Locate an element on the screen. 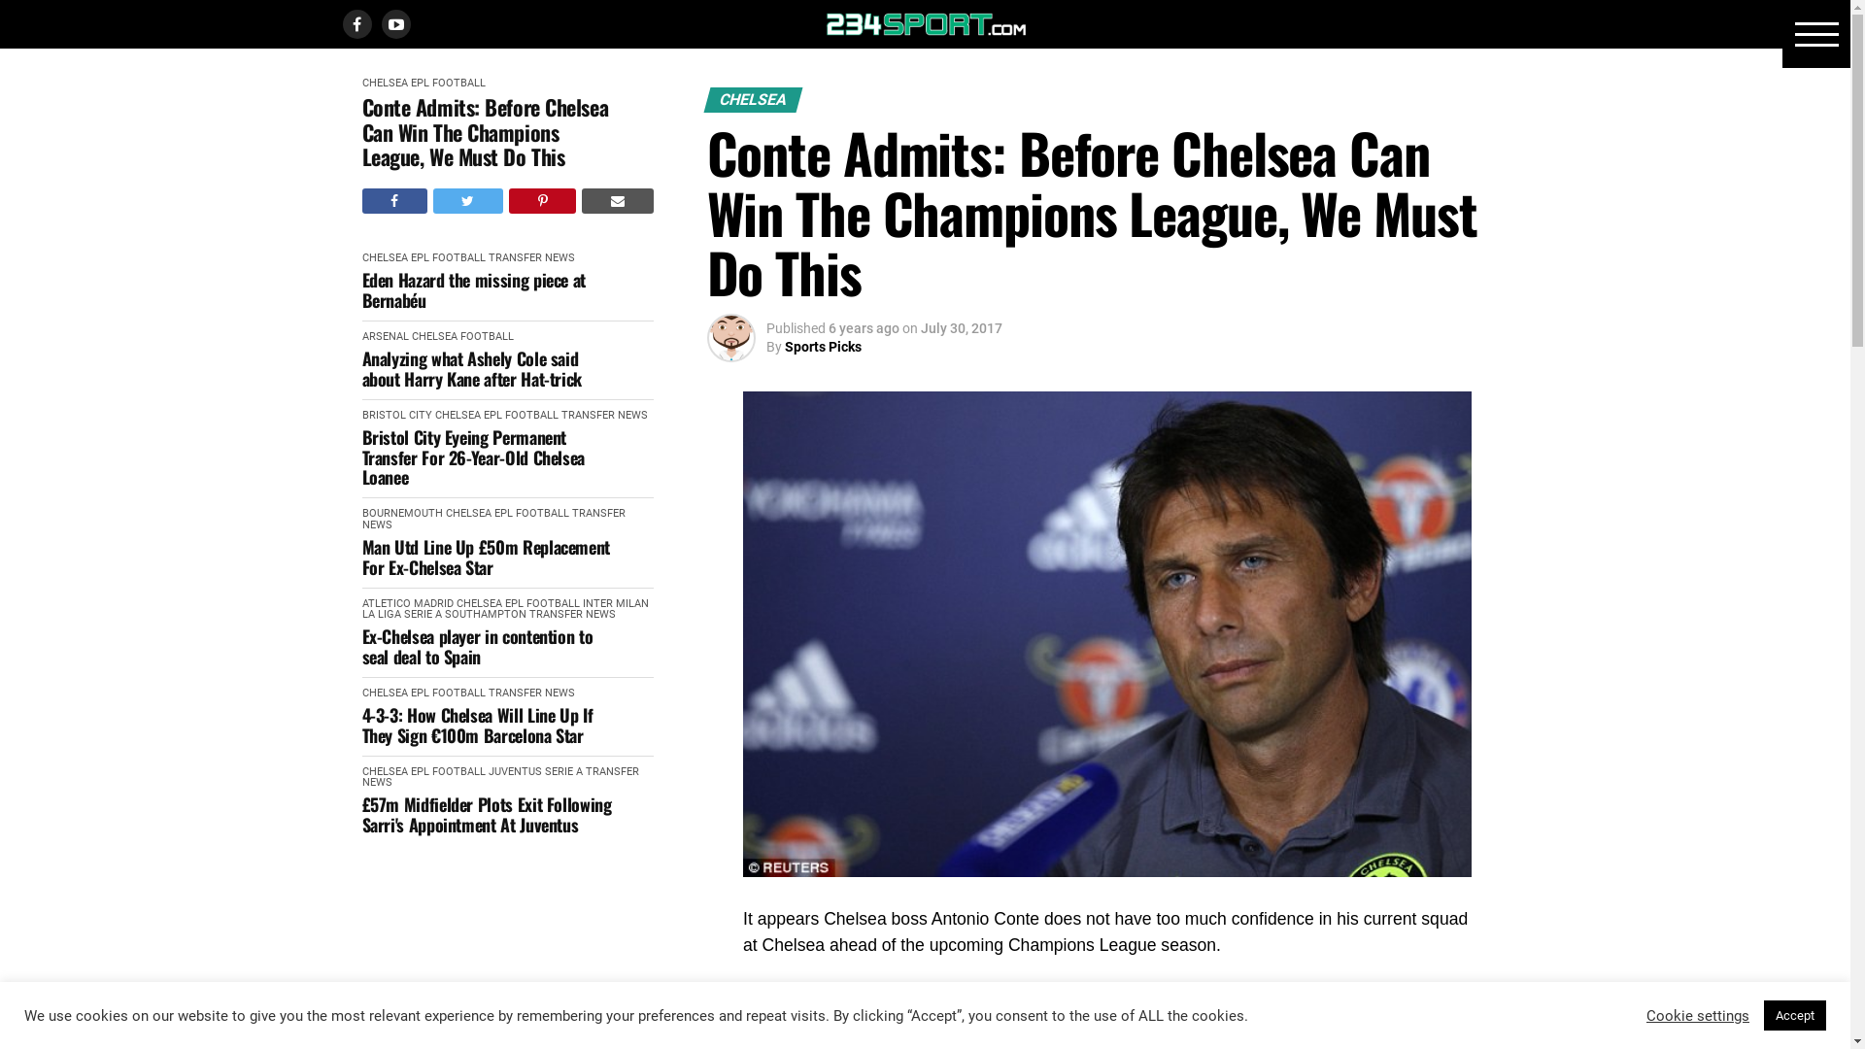 This screenshot has height=1049, width=1865. CHELSEA is located at coordinates (458, 416).